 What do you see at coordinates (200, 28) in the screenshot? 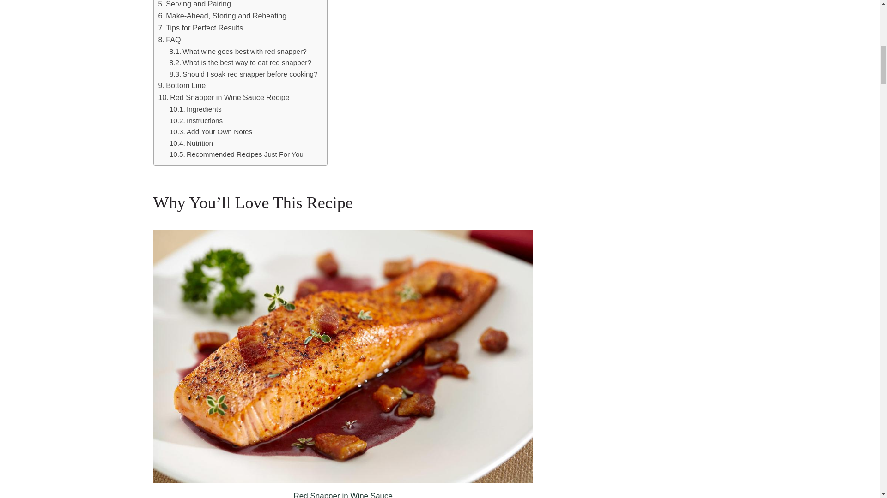
I see `Tips for Perfect Results` at bounding box center [200, 28].